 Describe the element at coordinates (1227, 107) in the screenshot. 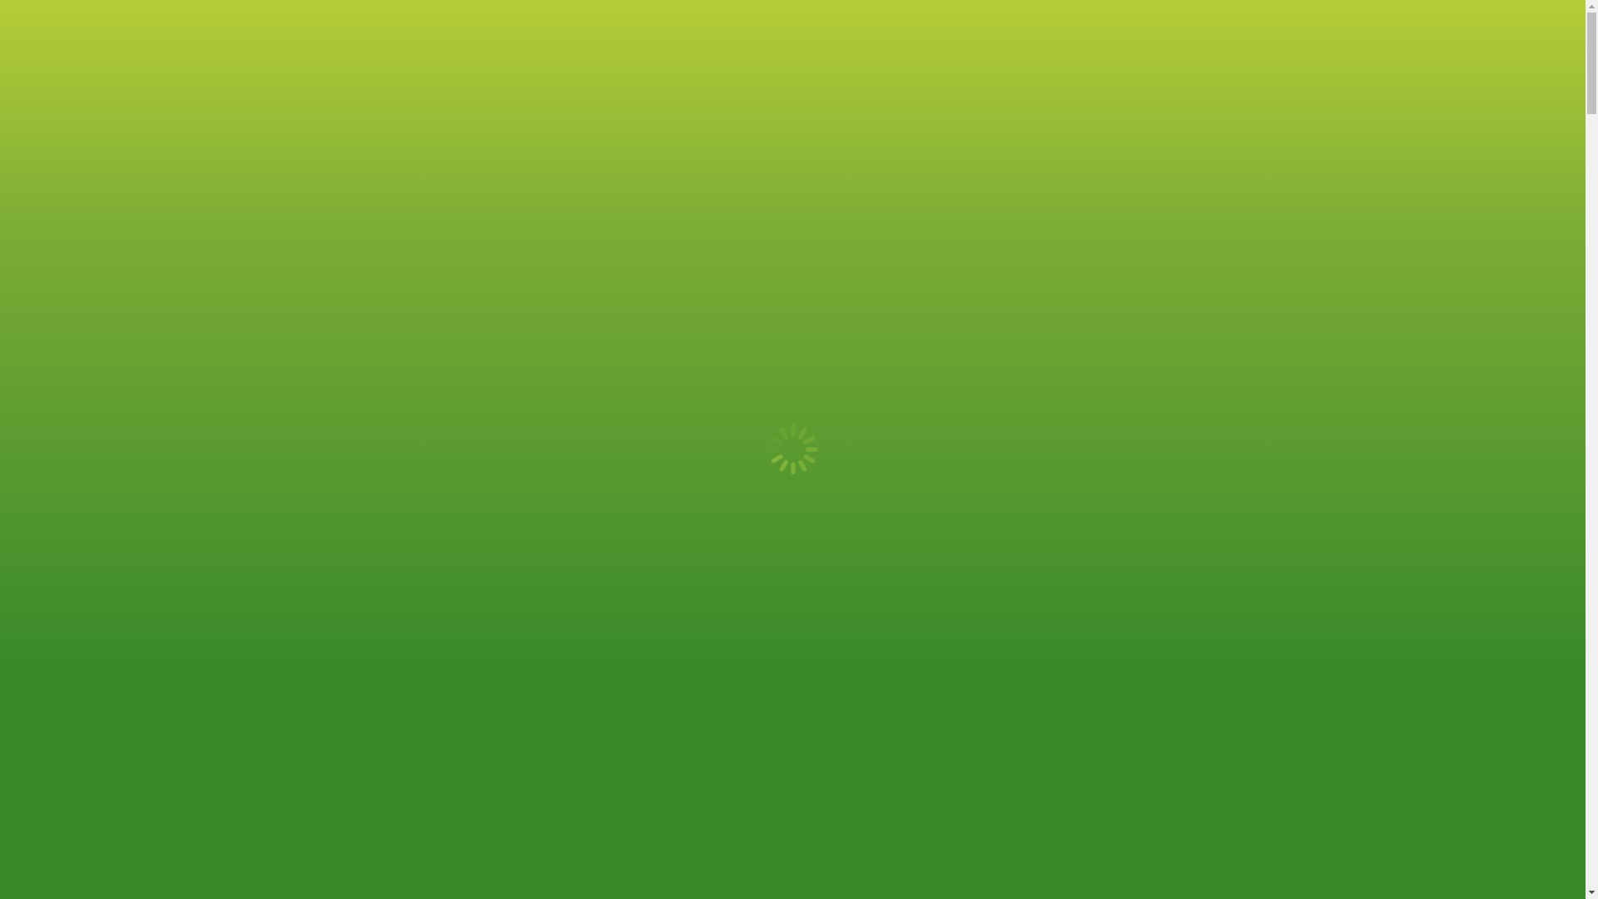

I see `Products On Sale` at that location.